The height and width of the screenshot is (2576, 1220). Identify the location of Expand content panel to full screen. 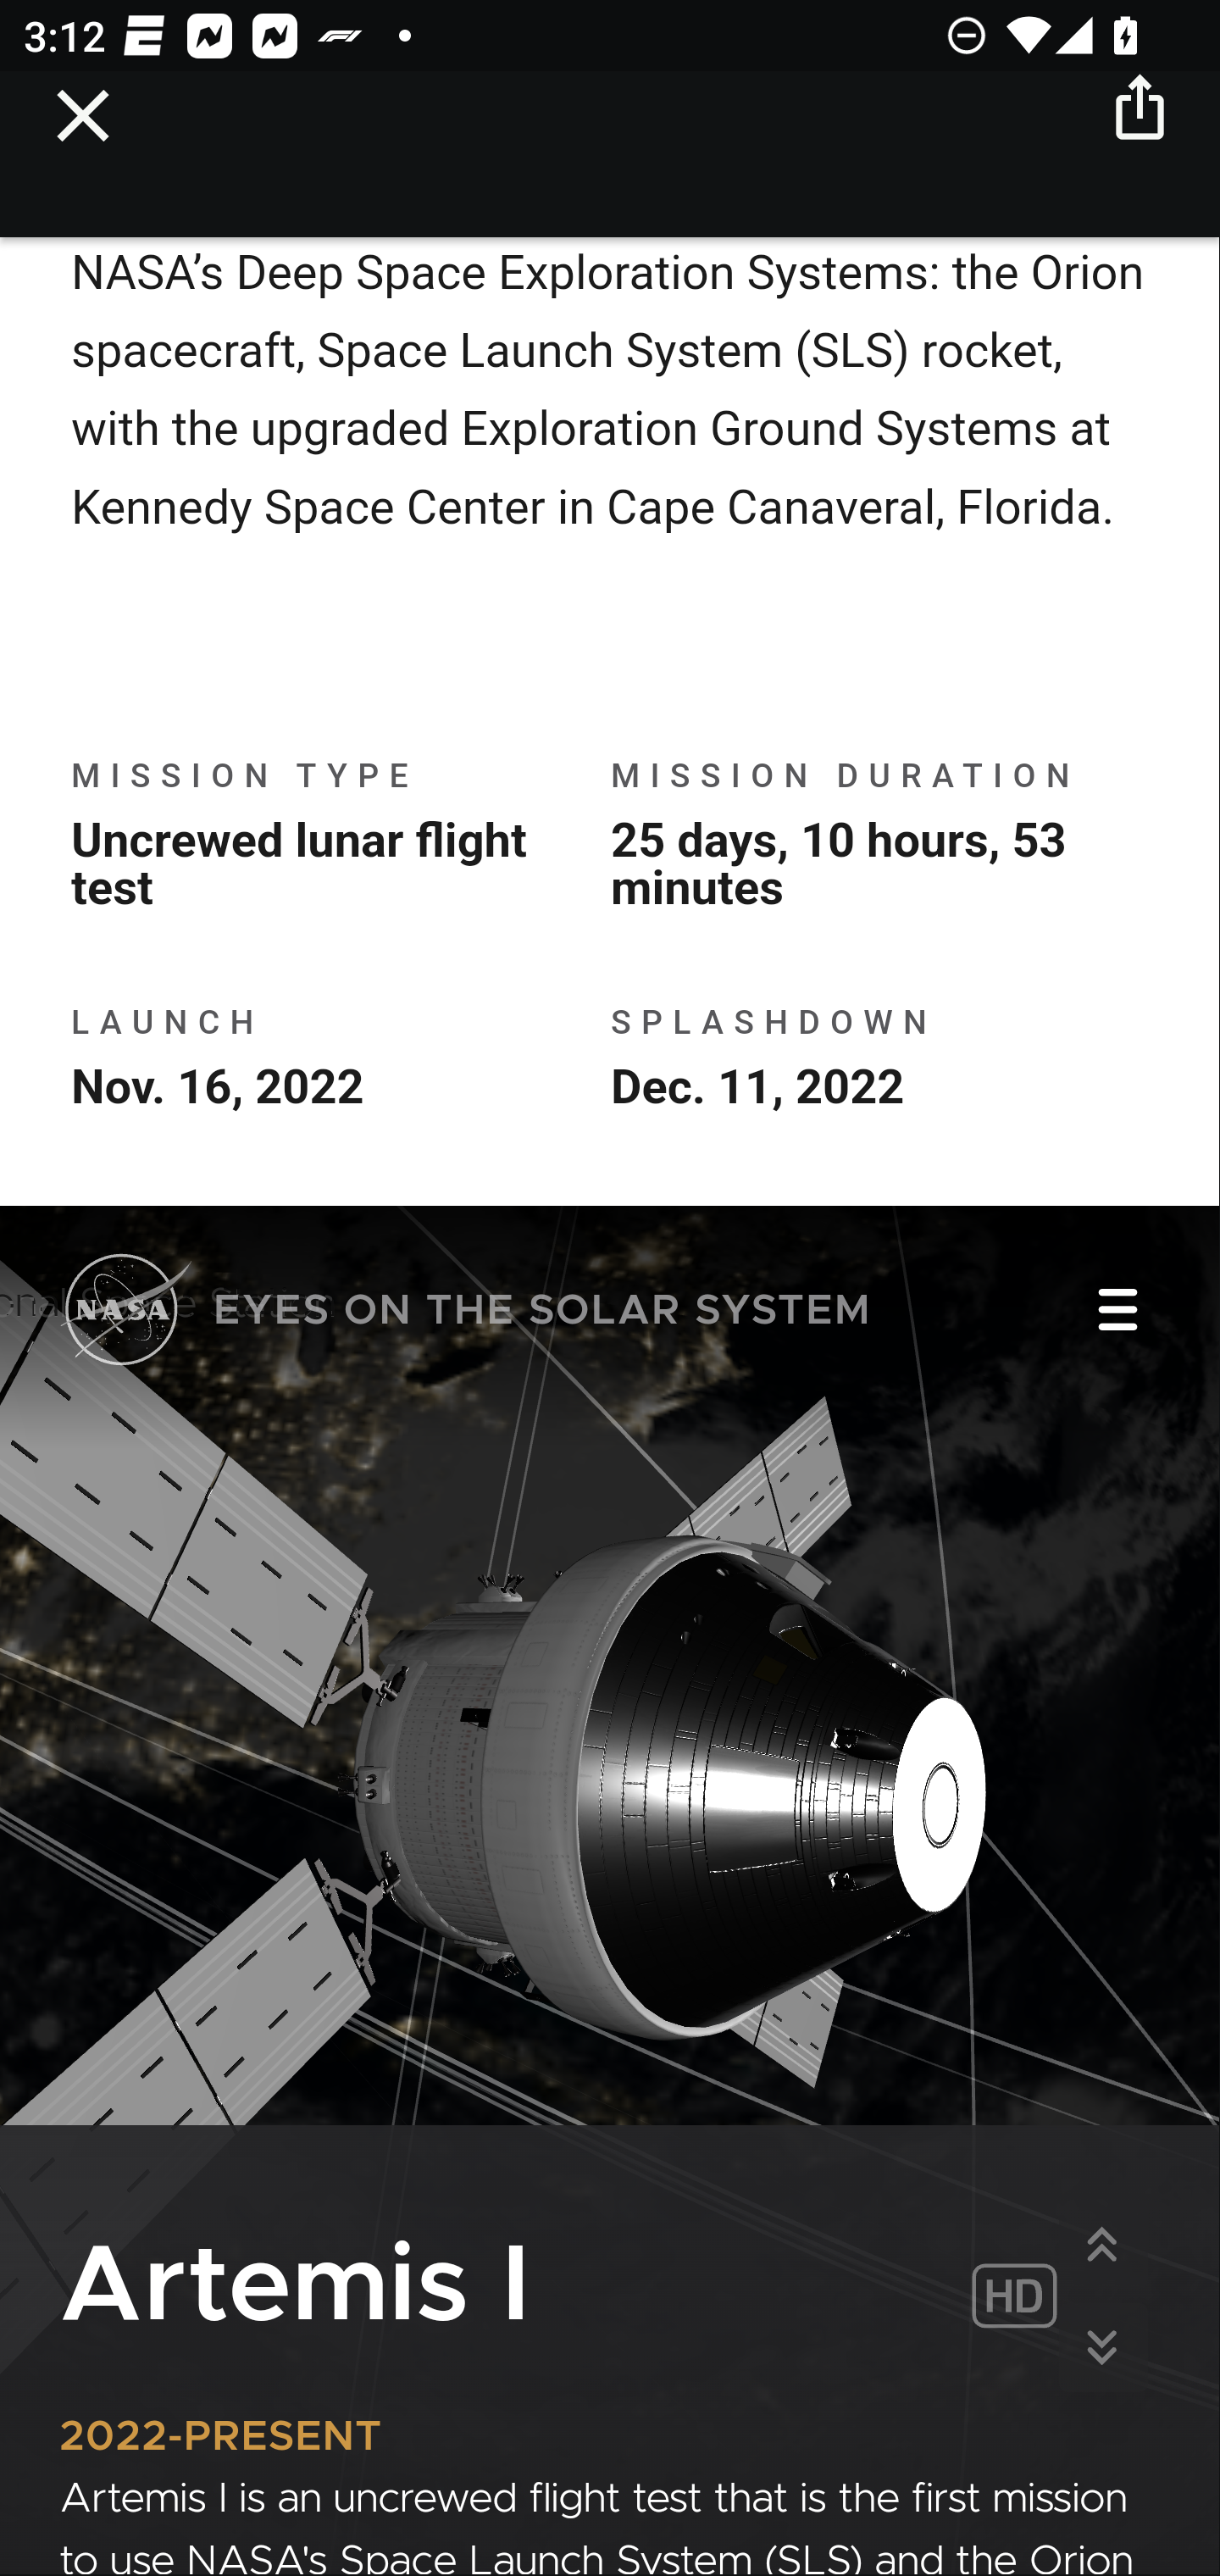
(1102, 2246).